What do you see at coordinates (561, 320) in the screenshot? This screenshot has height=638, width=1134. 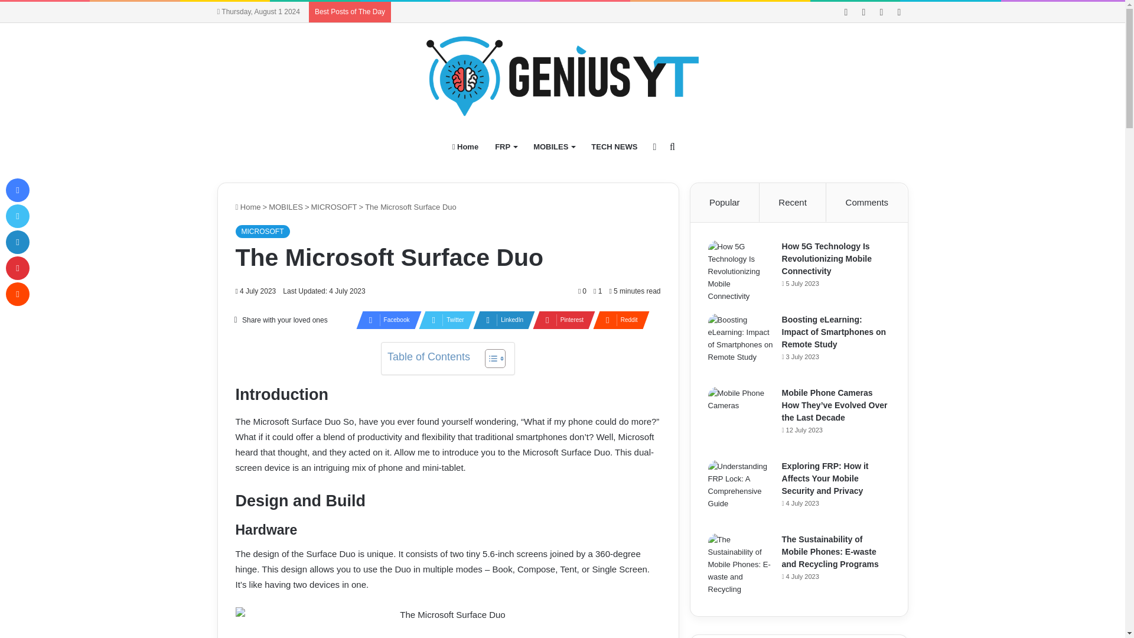 I see `Pinterest` at bounding box center [561, 320].